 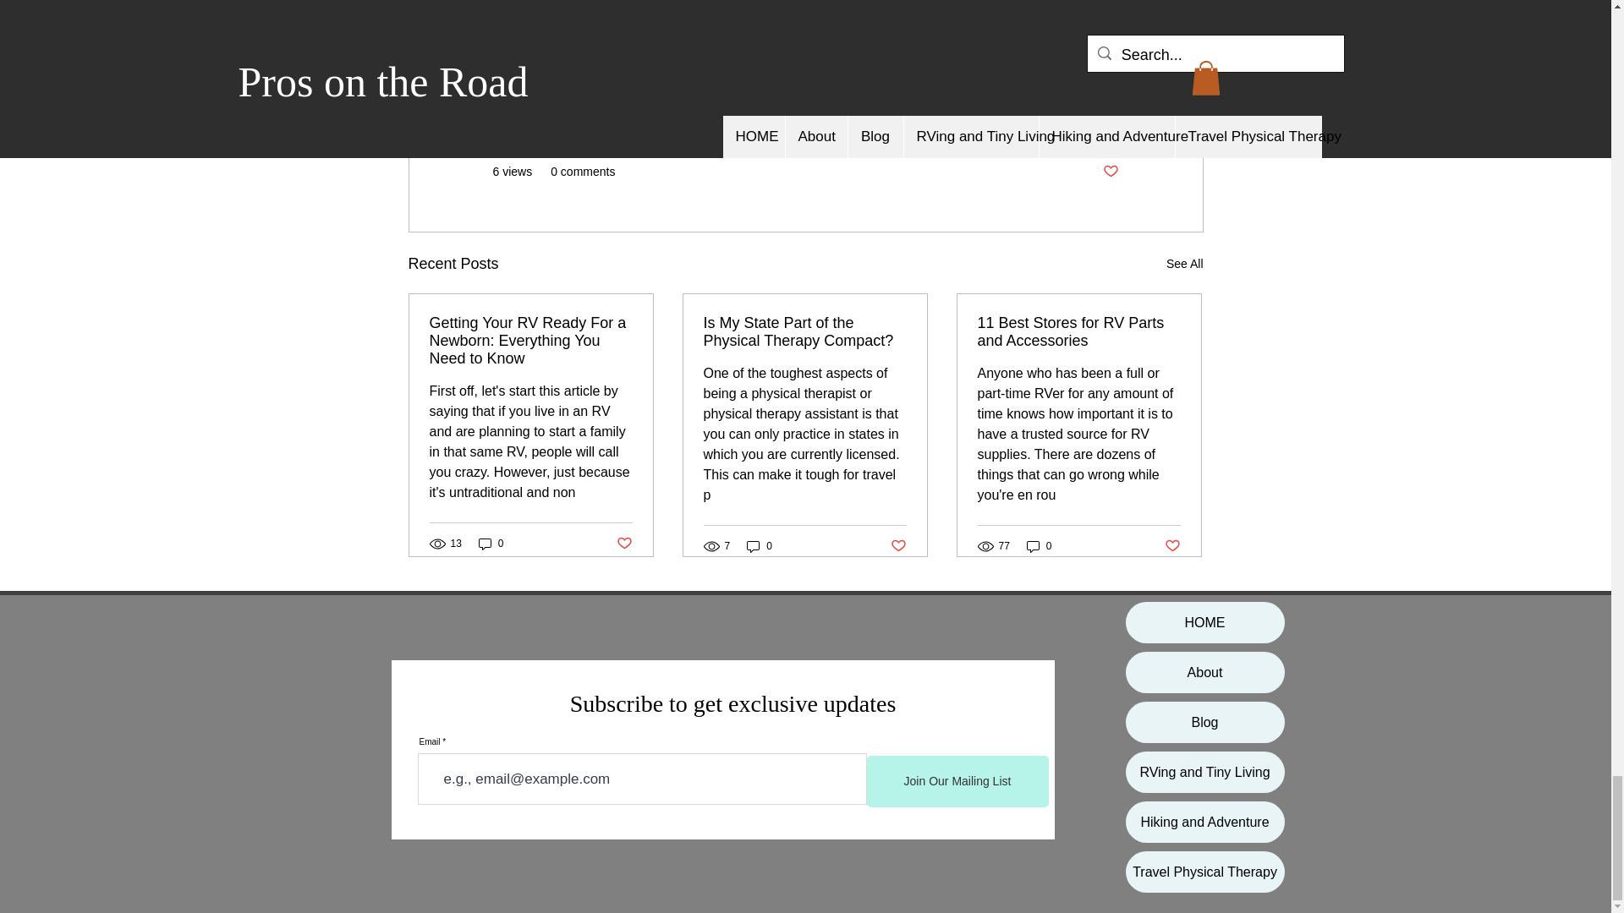 What do you see at coordinates (951, 25) in the screenshot?
I see `professional traveler` at bounding box center [951, 25].